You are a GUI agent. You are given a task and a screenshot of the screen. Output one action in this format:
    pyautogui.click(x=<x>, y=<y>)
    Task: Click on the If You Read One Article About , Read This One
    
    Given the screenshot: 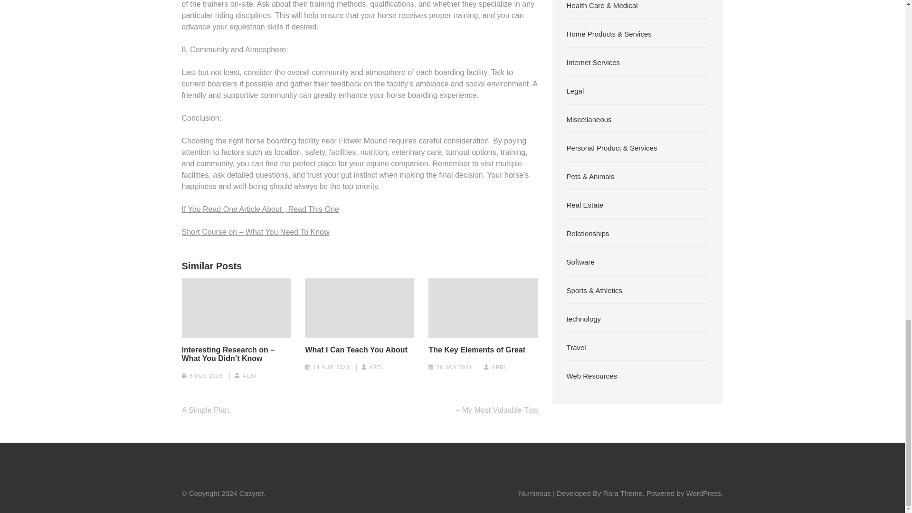 What is the action you would take?
    pyautogui.click(x=260, y=209)
    